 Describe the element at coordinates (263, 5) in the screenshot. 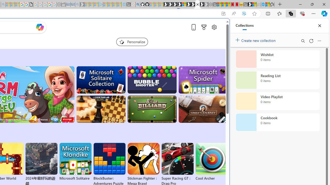

I see `Services - Maintenance | Sky Blue Bikes - Sky Blue Bikes` at that location.